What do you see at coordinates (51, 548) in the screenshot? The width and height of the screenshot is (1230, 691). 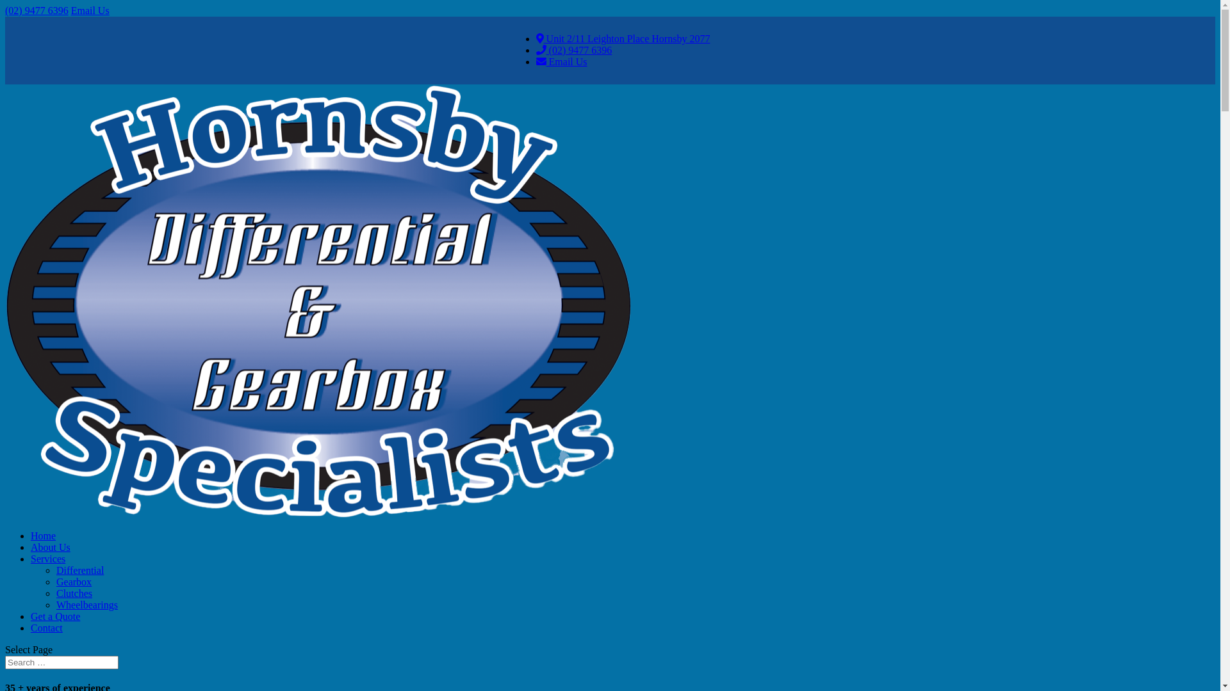 I see `About Us` at bounding box center [51, 548].